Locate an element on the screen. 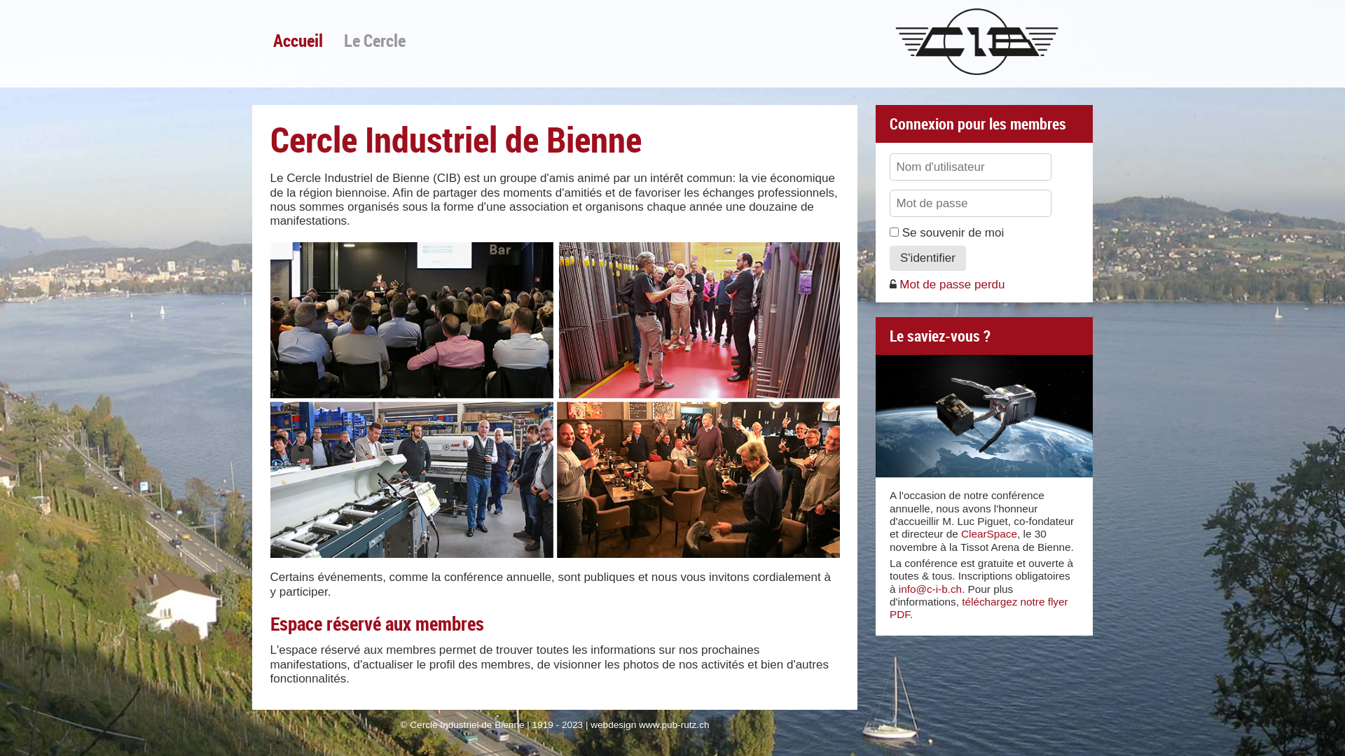  S'identifier is located at coordinates (927, 258).